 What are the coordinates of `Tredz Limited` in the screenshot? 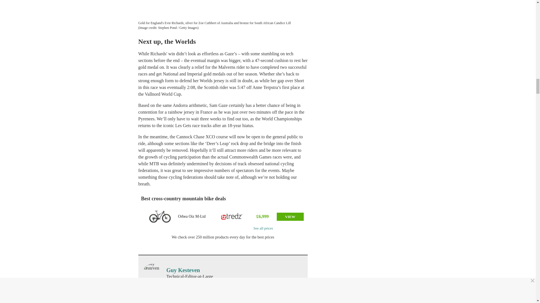 It's located at (232, 216).